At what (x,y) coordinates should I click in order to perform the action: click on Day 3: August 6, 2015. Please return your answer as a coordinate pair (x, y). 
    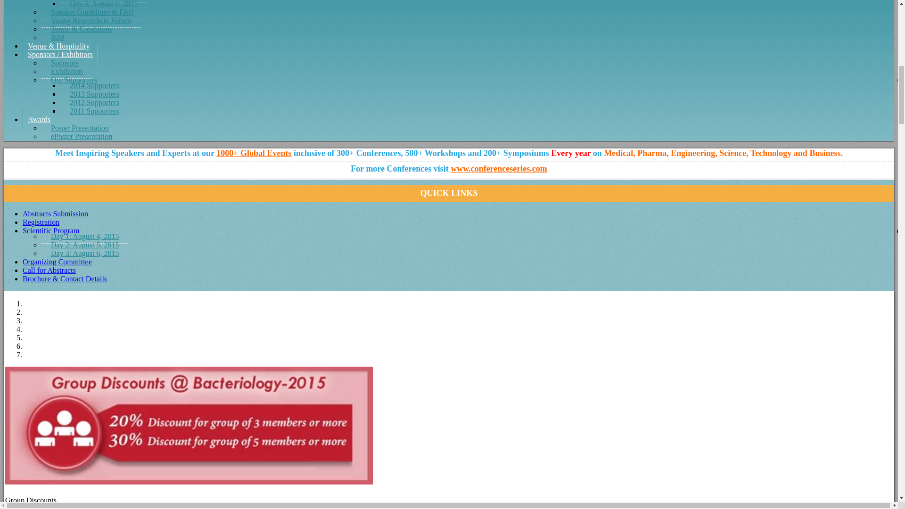
    Looking at the image, I should click on (104, 5).